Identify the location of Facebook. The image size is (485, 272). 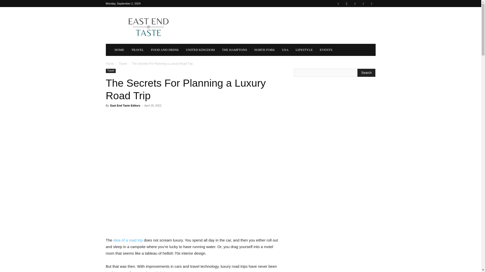
(338, 4).